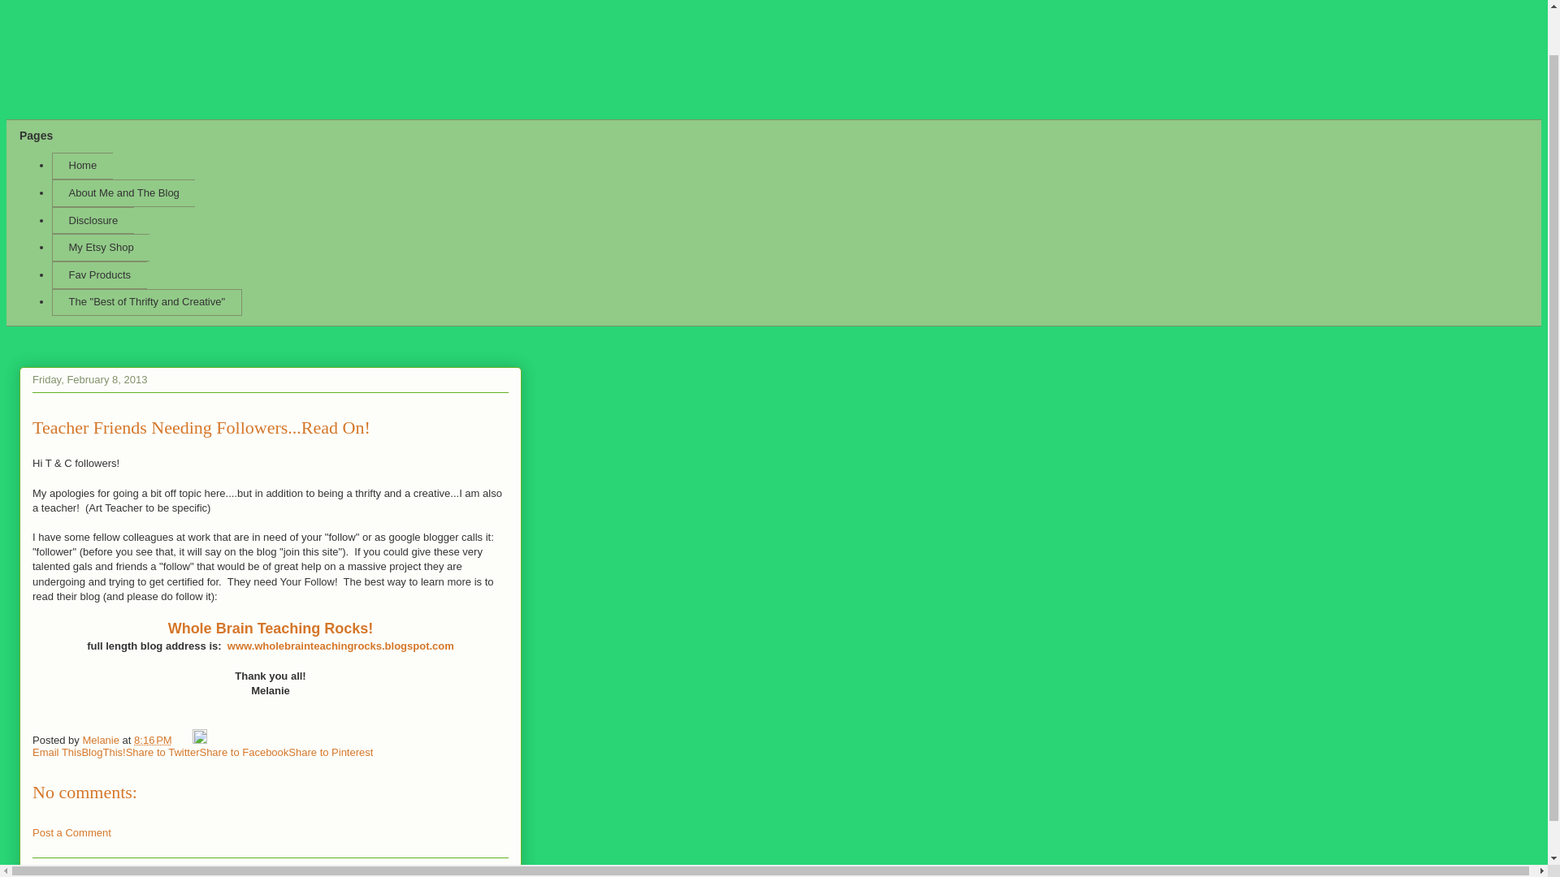 This screenshot has height=877, width=1560. Describe the element at coordinates (153, 740) in the screenshot. I see `permanent link` at that location.